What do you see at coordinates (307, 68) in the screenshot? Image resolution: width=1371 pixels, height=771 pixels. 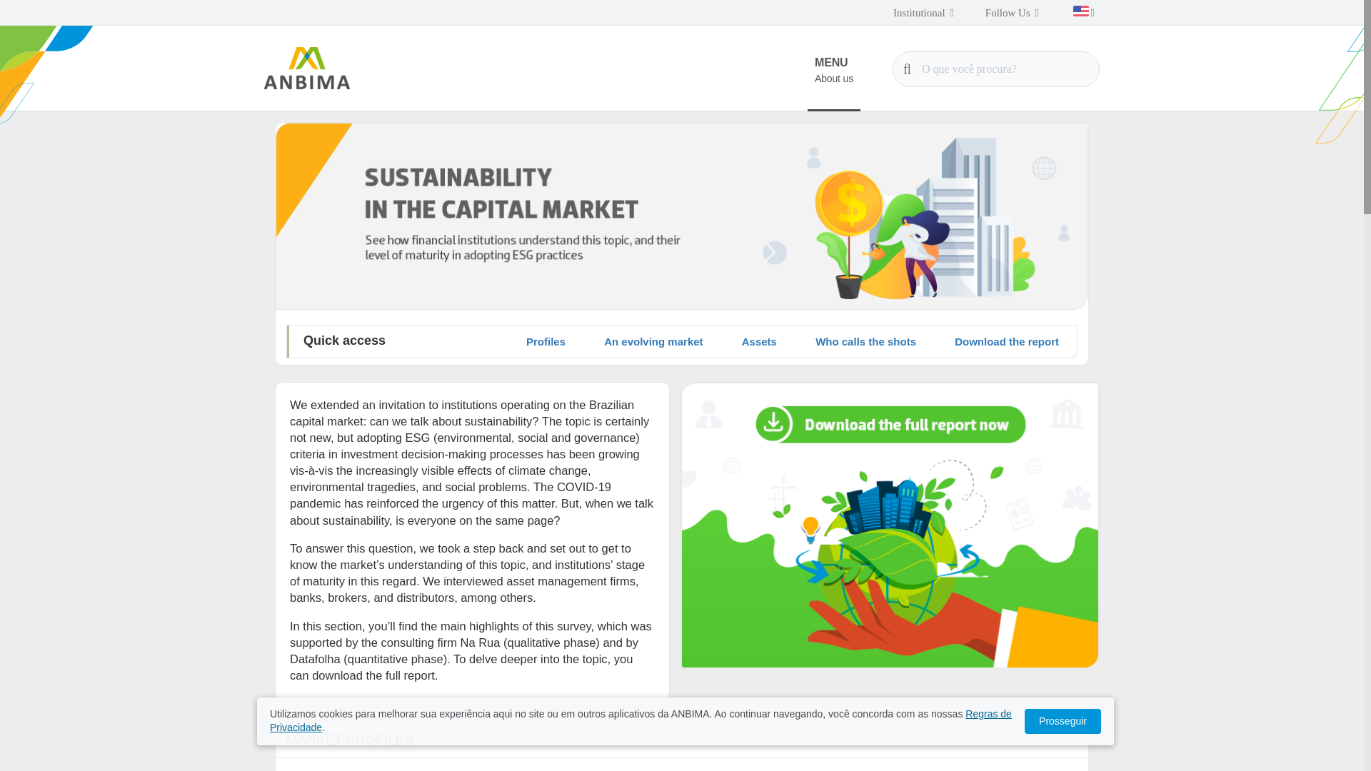 I see `ANBIMA` at bounding box center [307, 68].